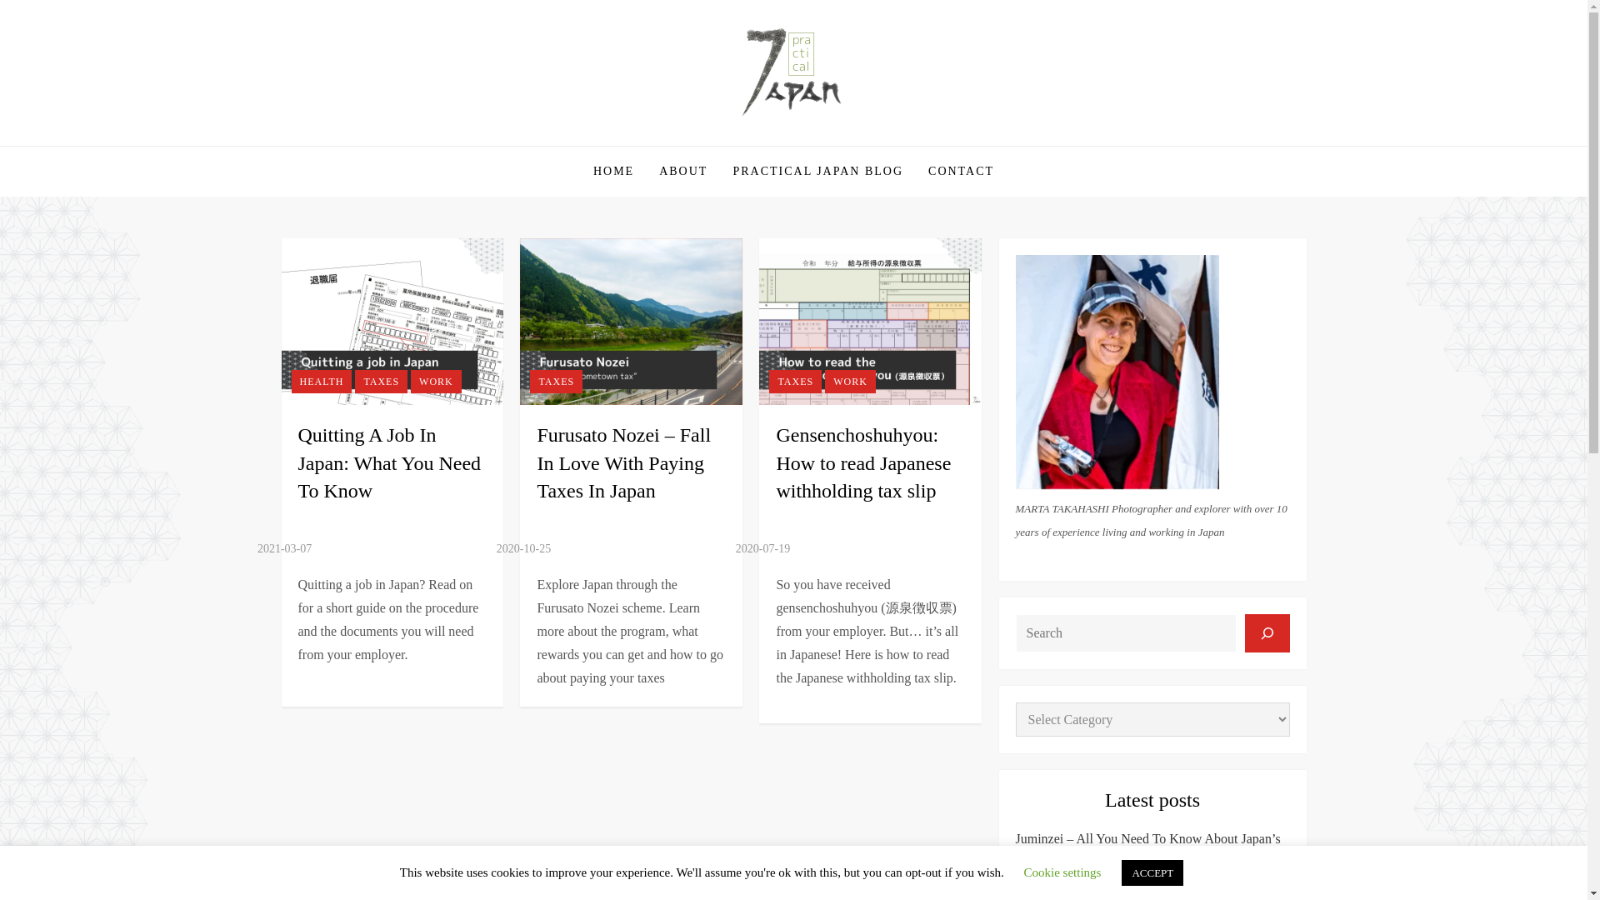  What do you see at coordinates (863, 462) in the screenshot?
I see `Gensenchoshuhyou: How to read Japanese withholding tax slip` at bounding box center [863, 462].